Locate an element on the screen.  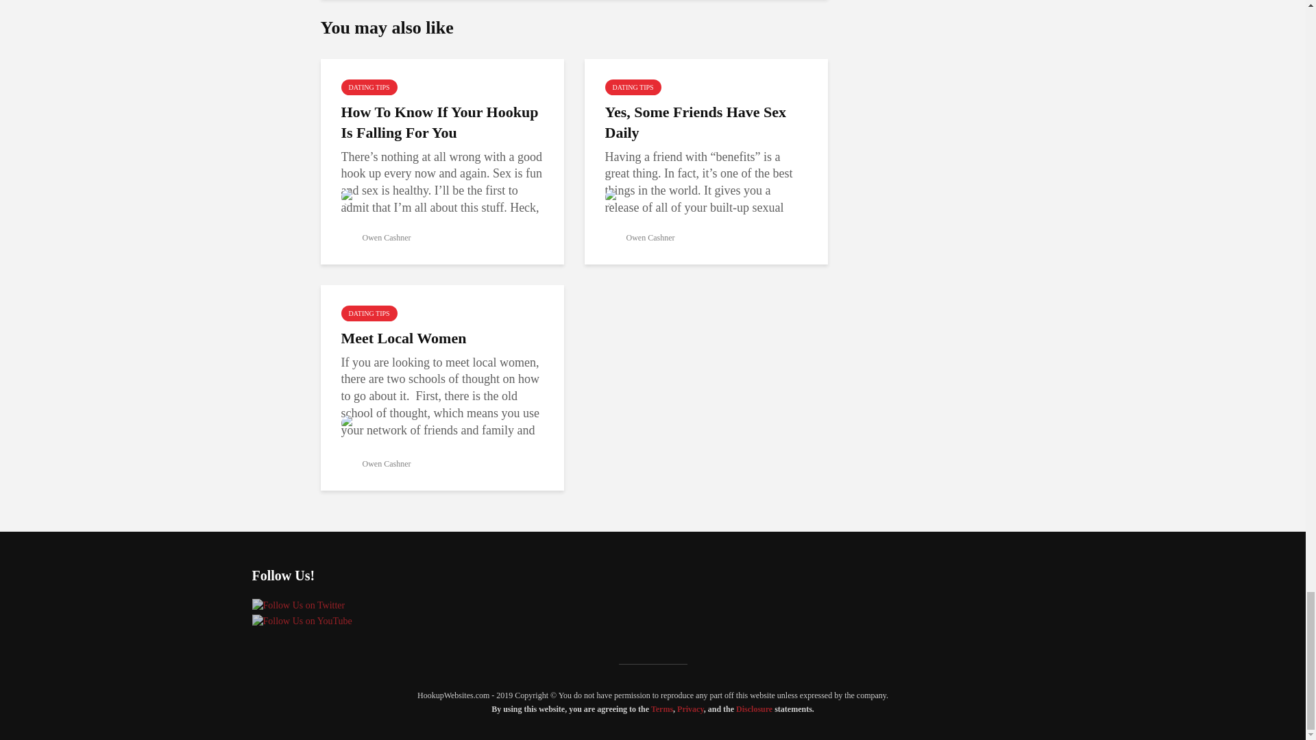
Meet Local Women is located at coordinates (441, 338).